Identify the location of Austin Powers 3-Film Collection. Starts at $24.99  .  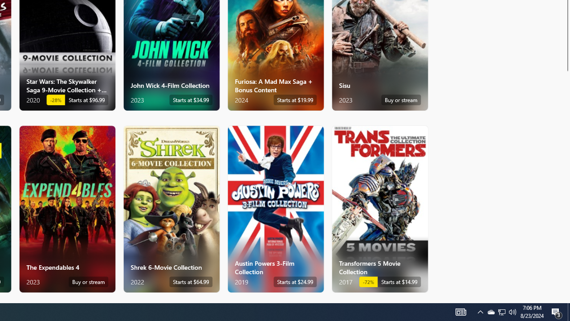
(275, 209).